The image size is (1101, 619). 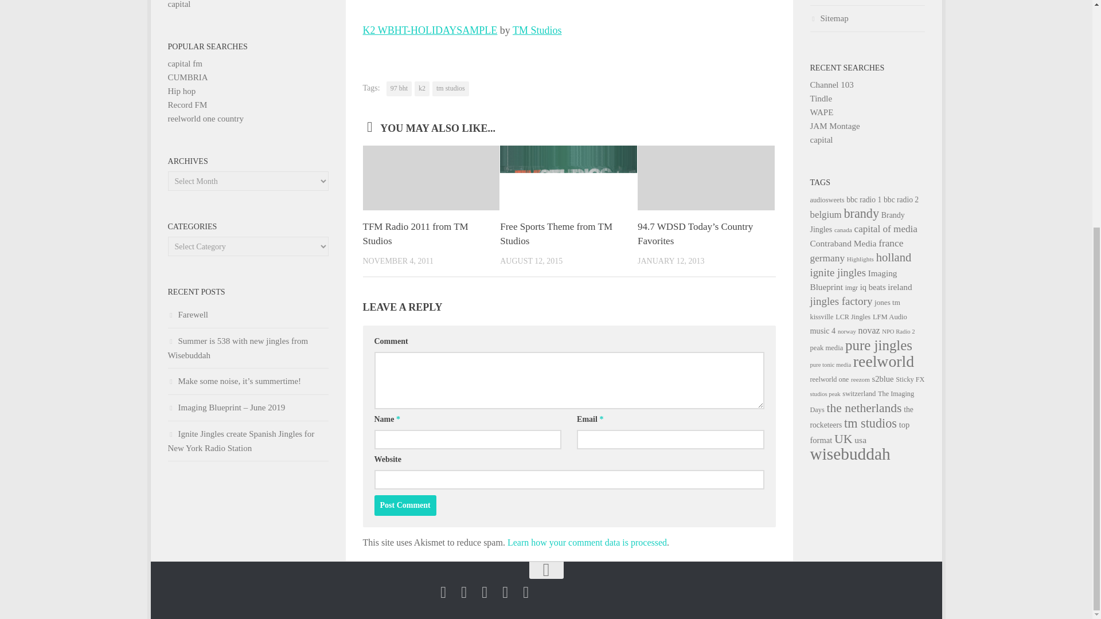 I want to click on Permalink to Free Sports Theme from TM Studios, so click(x=556, y=234).